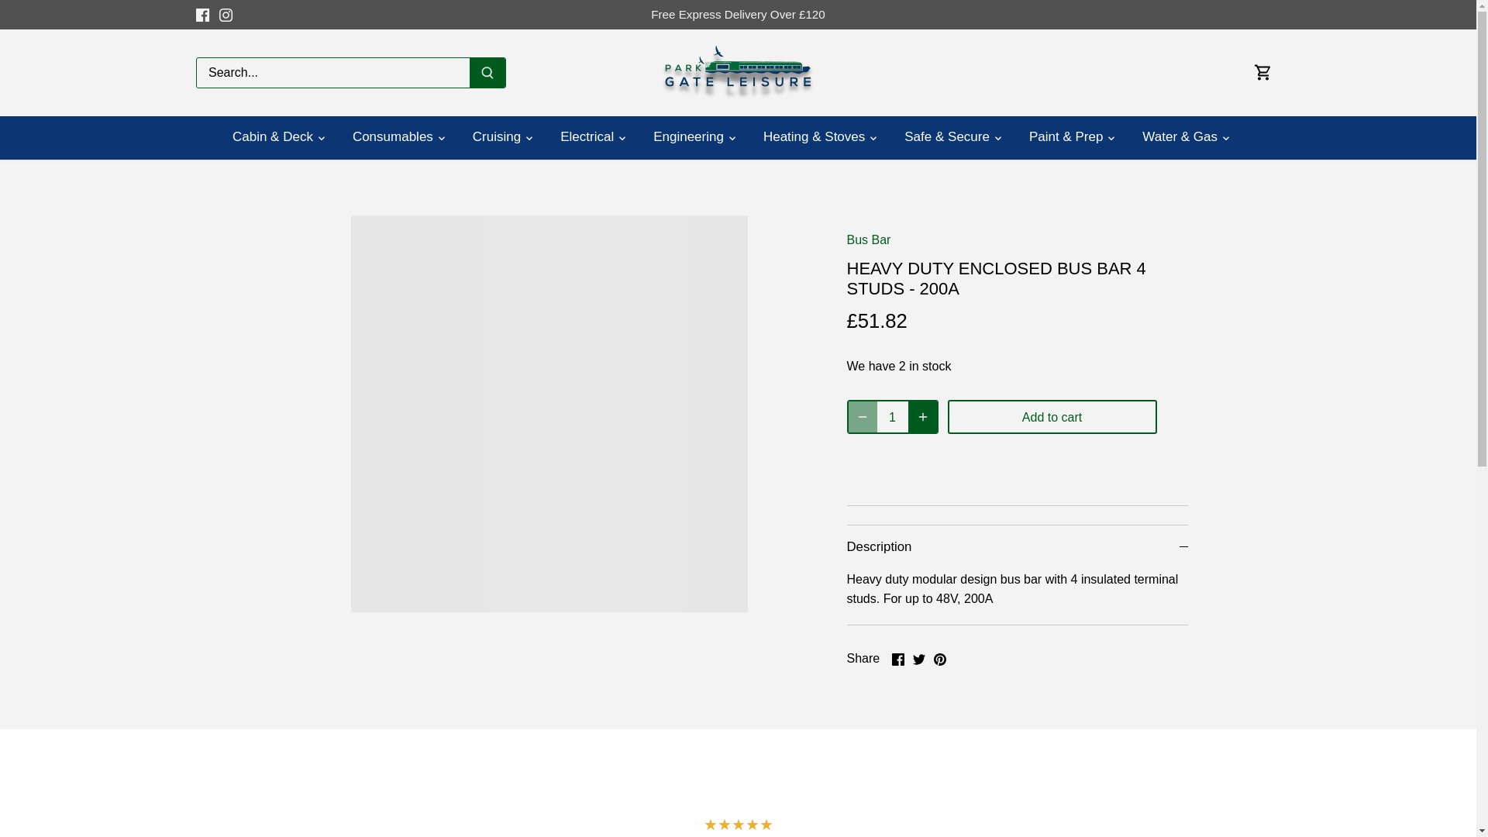  Describe the element at coordinates (497, 138) in the screenshot. I see `Cruising` at that location.